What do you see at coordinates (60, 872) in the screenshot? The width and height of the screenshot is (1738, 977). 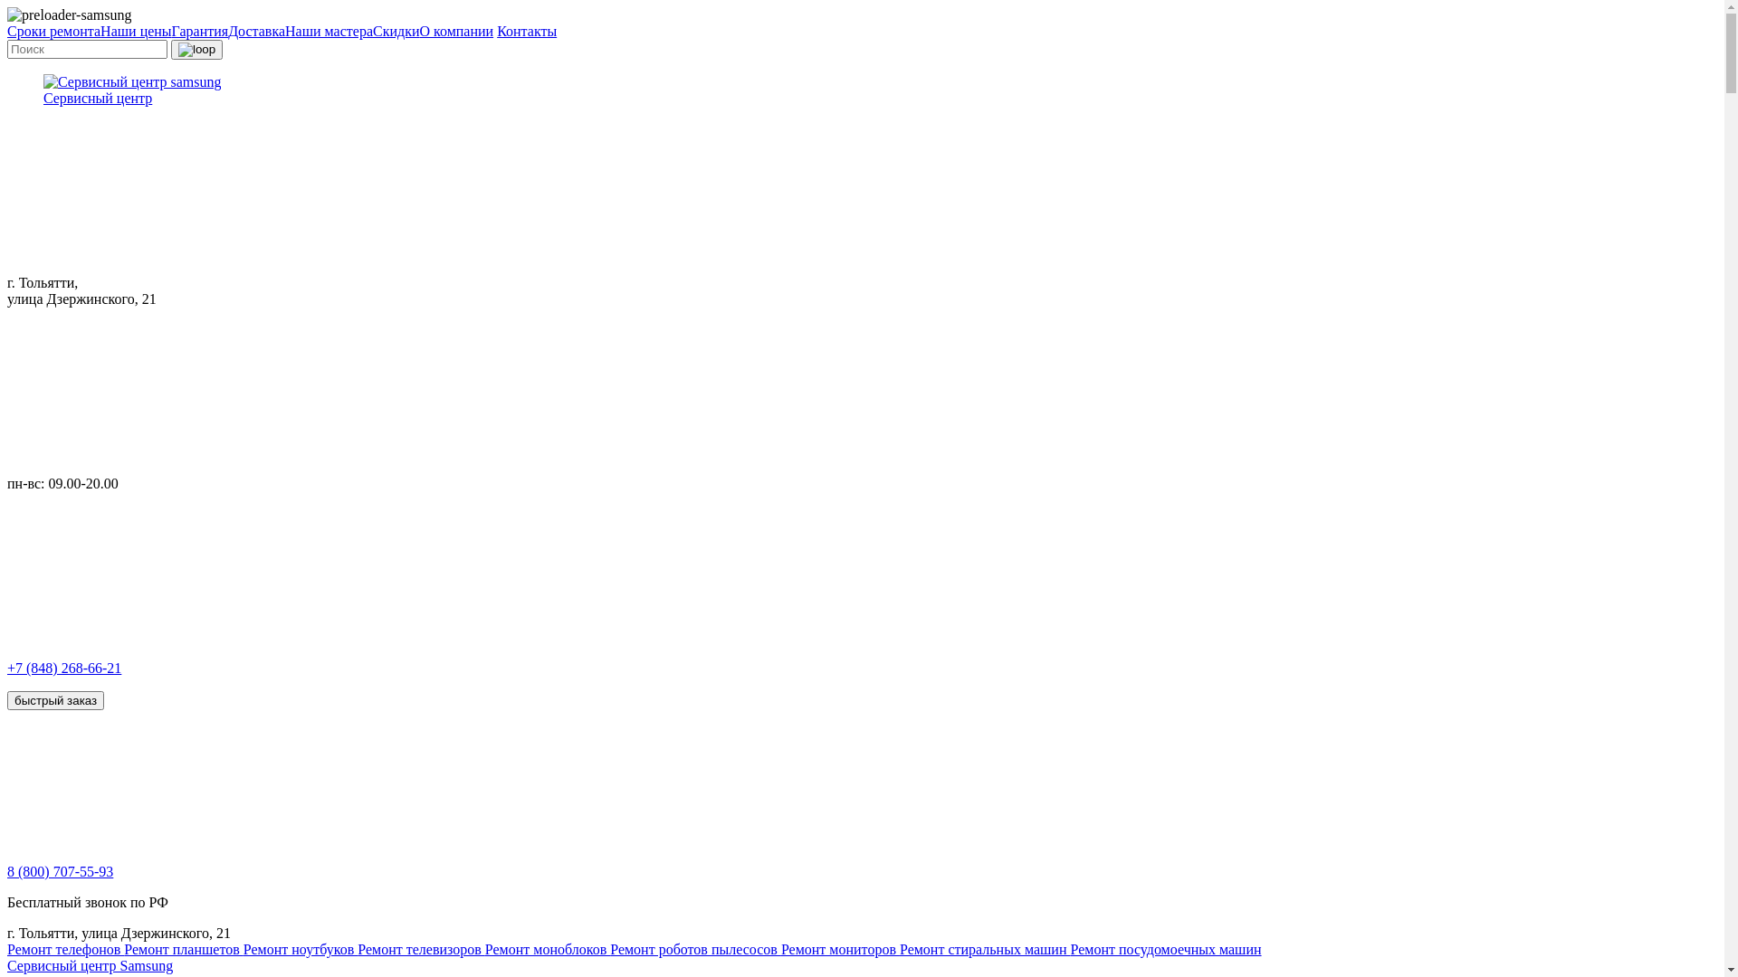 I see `8 (800) 707-55-93` at bounding box center [60, 872].